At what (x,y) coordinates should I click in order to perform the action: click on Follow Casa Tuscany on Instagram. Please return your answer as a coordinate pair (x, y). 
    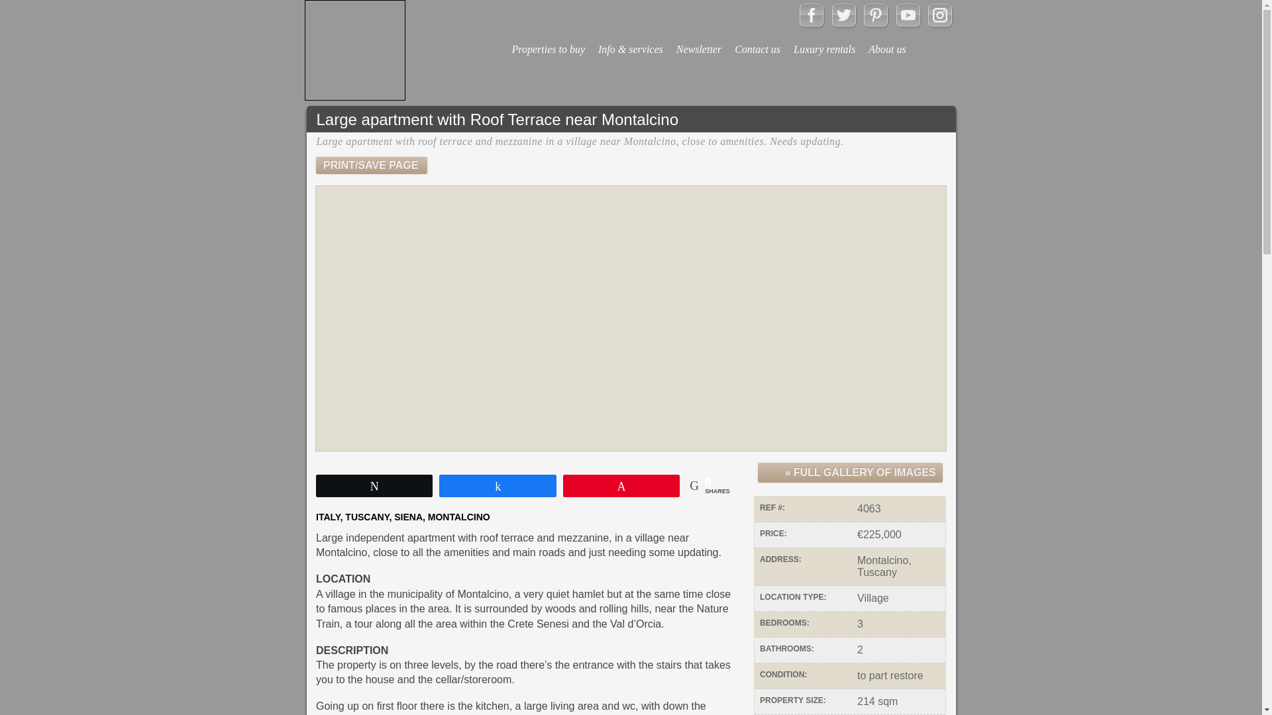
    Looking at the image, I should click on (939, 15).